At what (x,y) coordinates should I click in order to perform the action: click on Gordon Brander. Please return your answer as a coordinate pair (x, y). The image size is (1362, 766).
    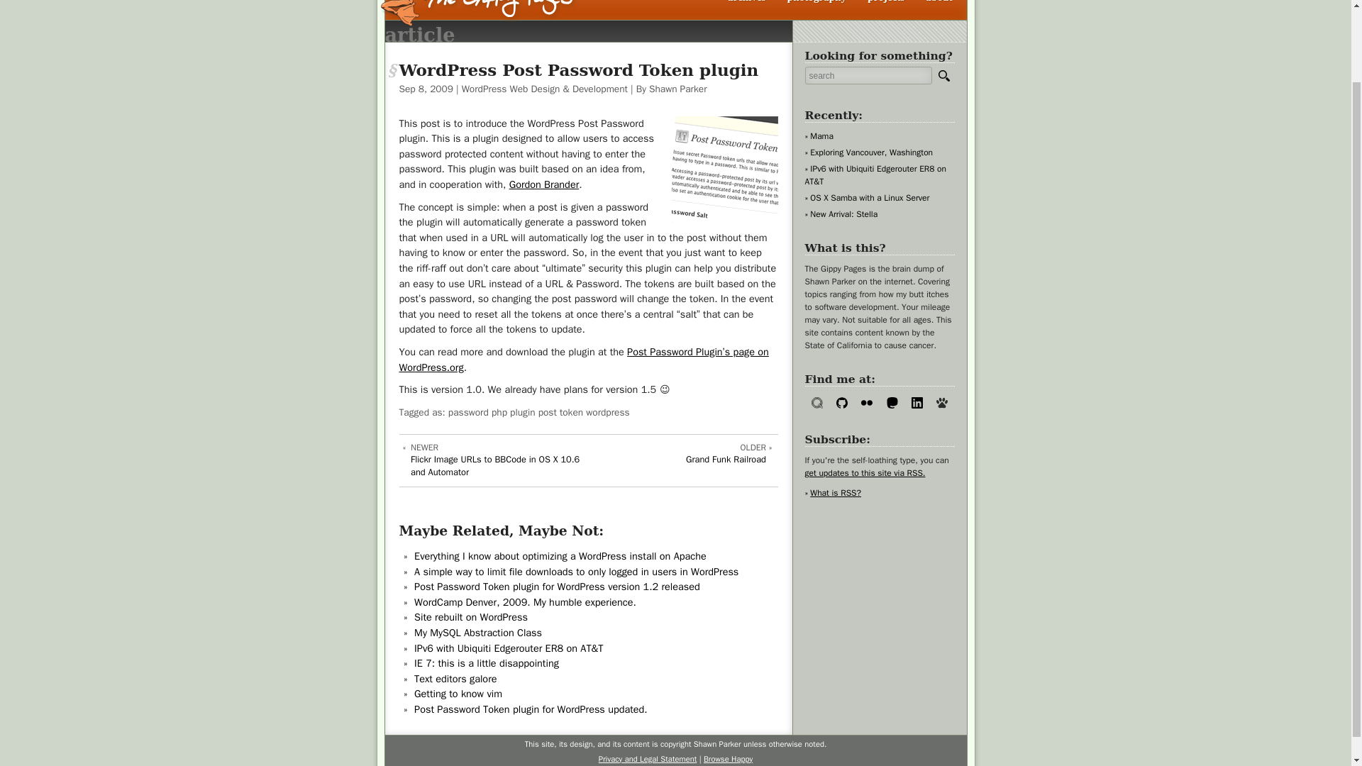
    Looking at the image, I should click on (545, 184).